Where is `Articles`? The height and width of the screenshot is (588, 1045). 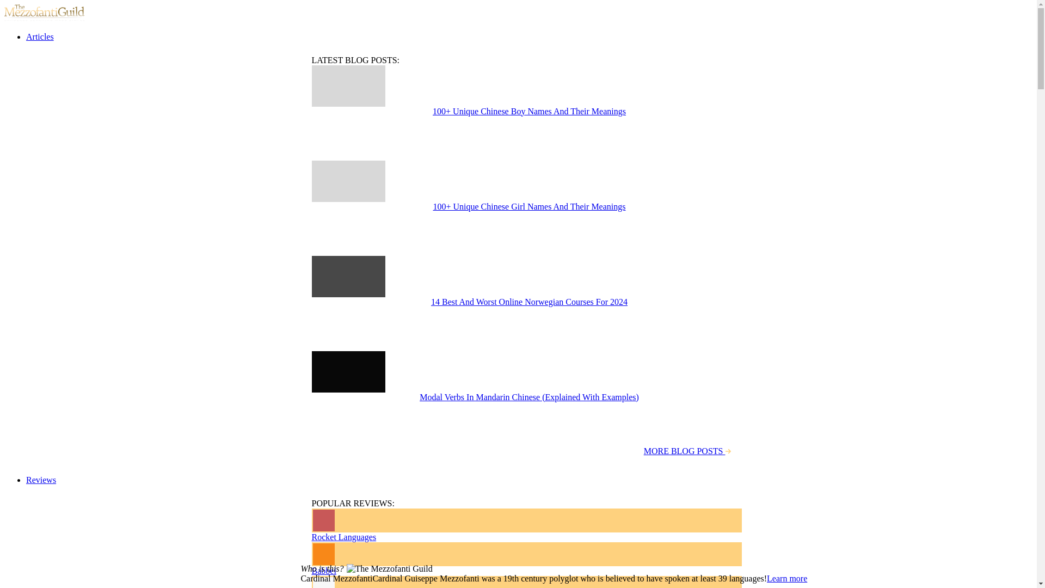 Articles is located at coordinates (40, 36).